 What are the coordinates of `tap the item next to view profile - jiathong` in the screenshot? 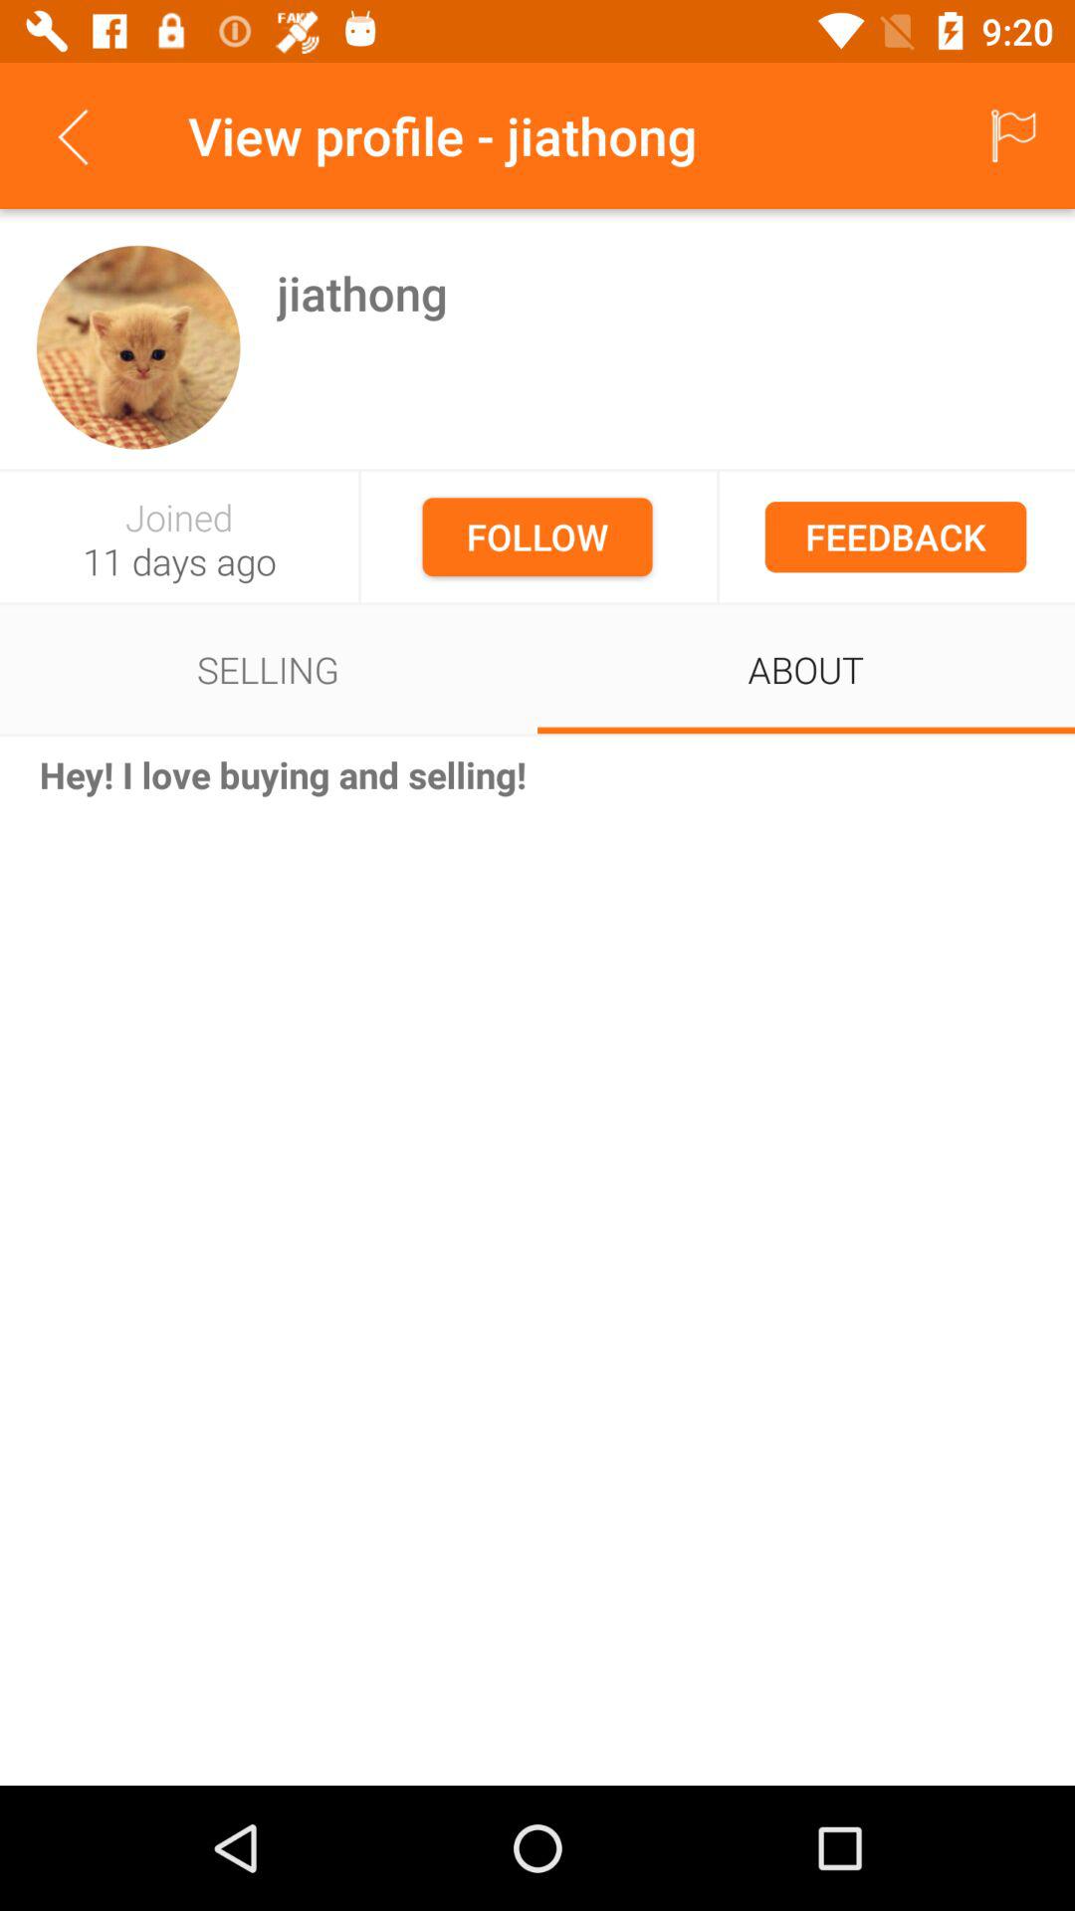 It's located at (73, 135).